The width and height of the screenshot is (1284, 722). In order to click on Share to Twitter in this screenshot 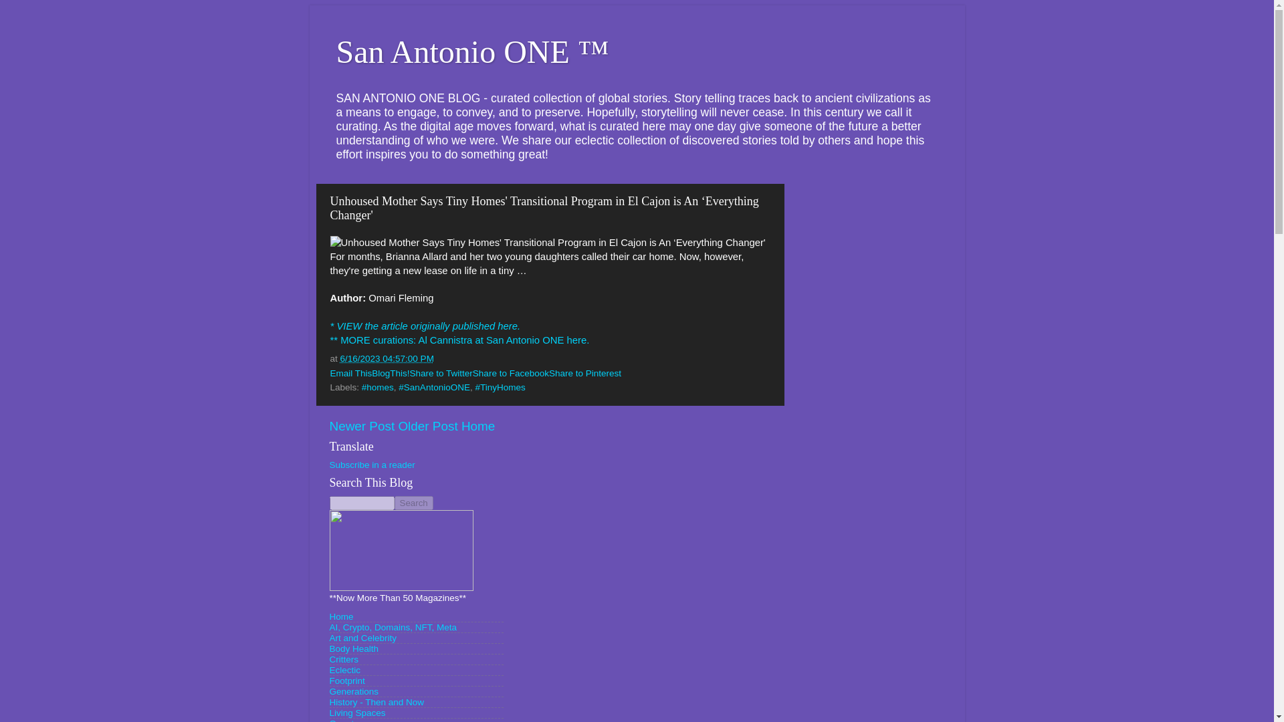, I will do `click(441, 373)`.